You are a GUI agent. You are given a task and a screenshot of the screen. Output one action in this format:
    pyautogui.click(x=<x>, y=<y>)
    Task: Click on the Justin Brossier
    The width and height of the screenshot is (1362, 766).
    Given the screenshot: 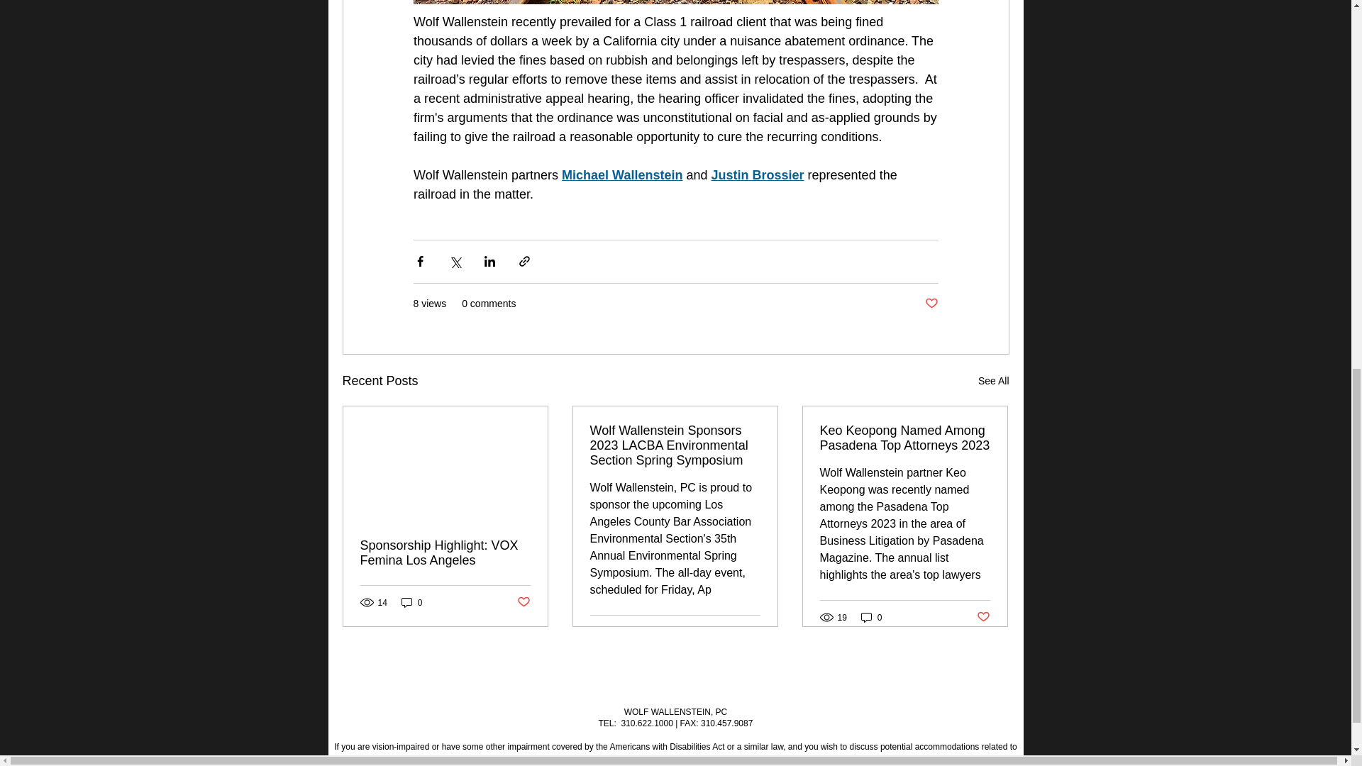 What is the action you would take?
    pyautogui.click(x=757, y=174)
    